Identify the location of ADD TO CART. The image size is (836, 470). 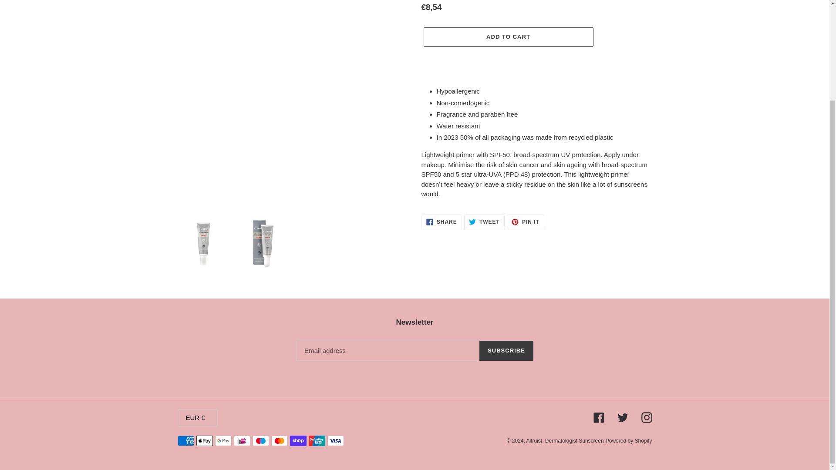
(484, 222).